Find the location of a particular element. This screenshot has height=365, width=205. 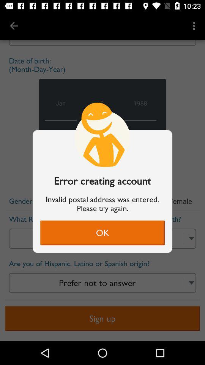

turn off the icon below invalid postal address icon is located at coordinates (102, 233).